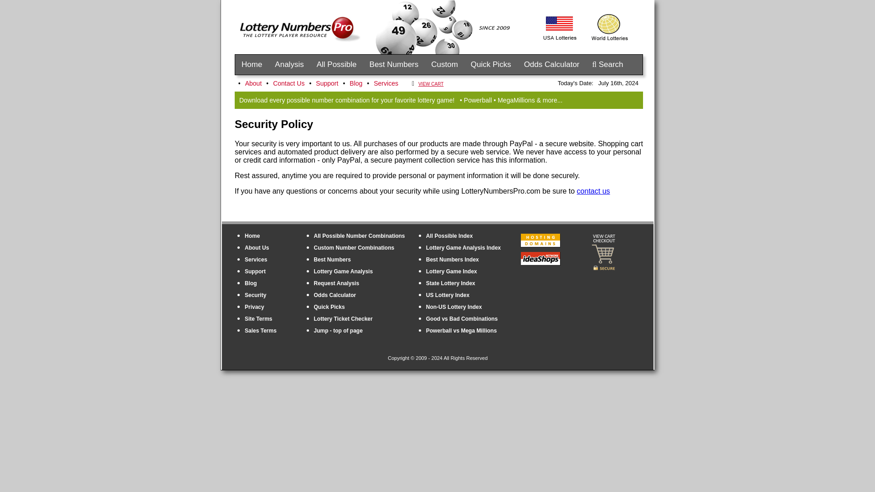  I want to click on Home, so click(252, 236).